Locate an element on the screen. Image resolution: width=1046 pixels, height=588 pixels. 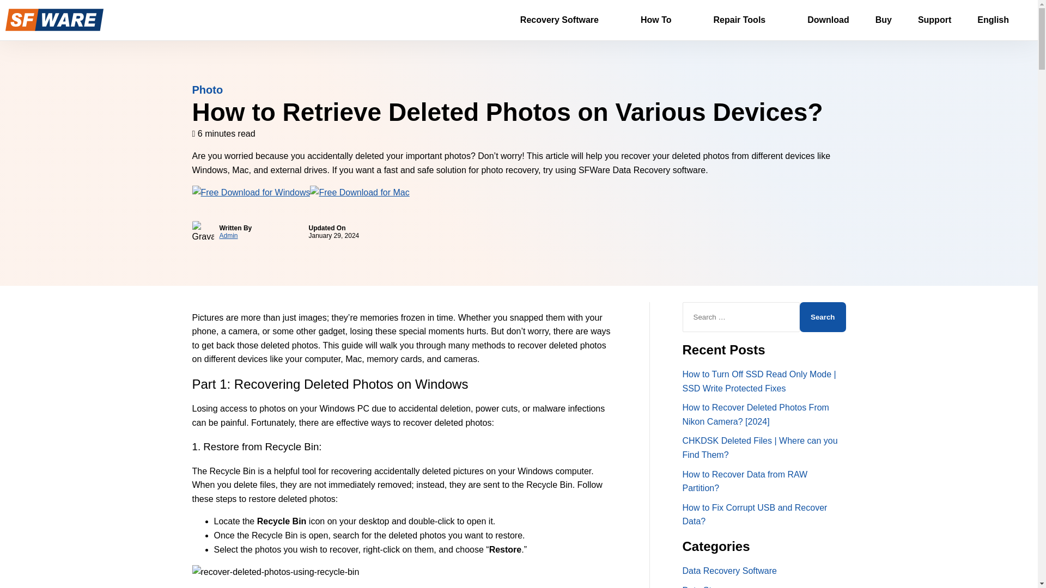
Gravatar for Admin is located at coordinates (202, 232).